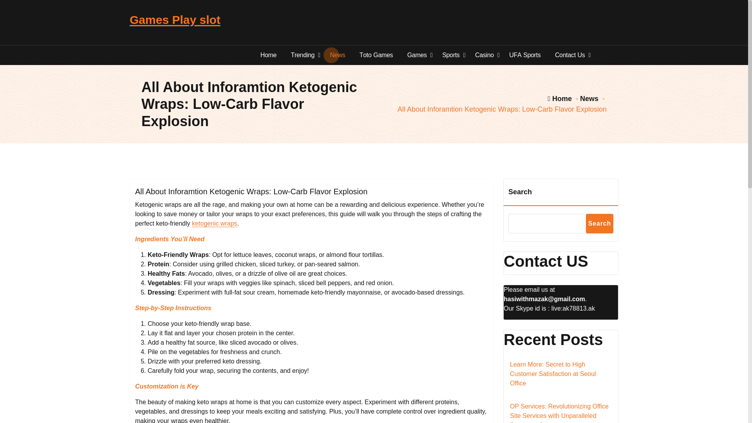 The width and height of the screenshot is (752, 423). What do you see at coordinates (303, 55) in the screenshot?
I see `Trending` at bounding box center [303, 55].